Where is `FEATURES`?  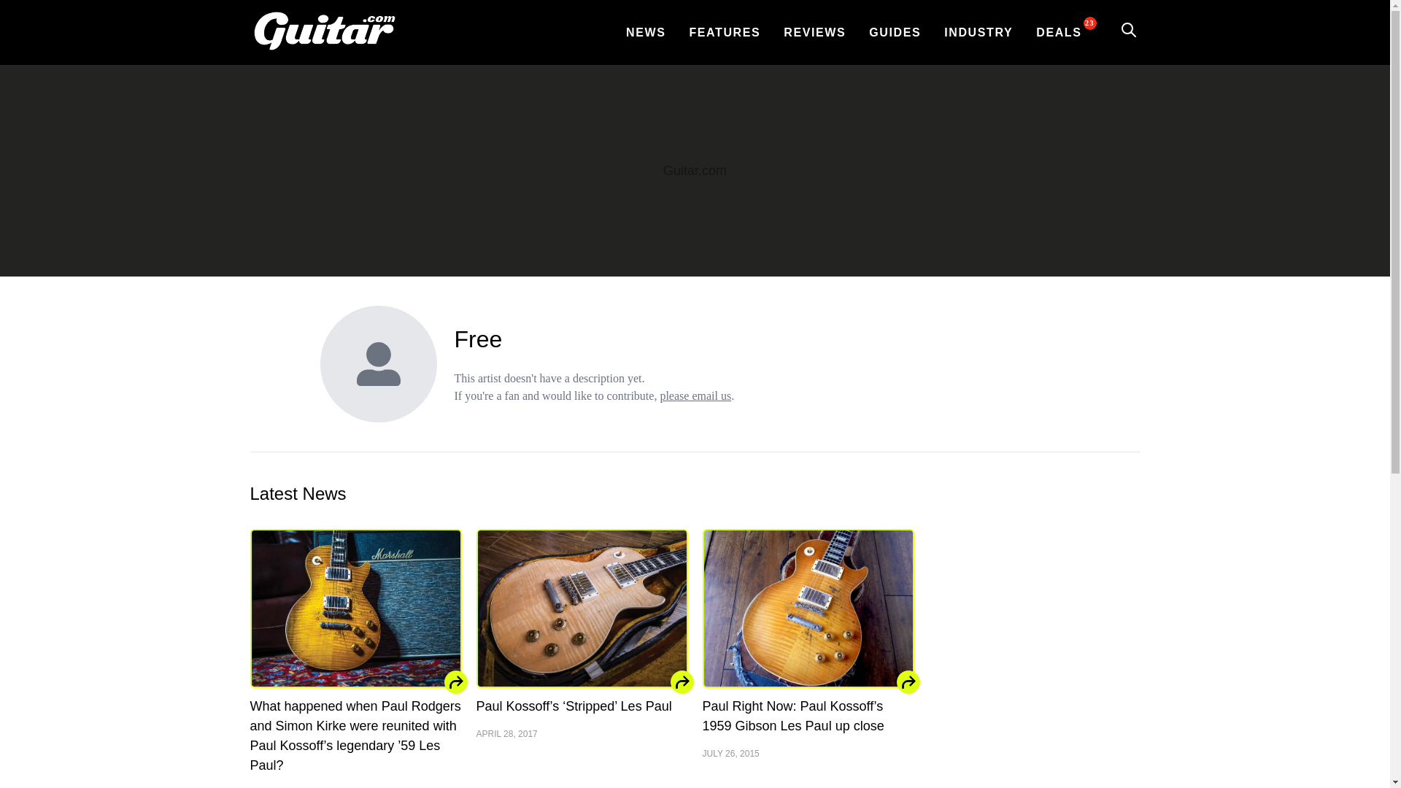
FEATURES is located at coordinates (725, 32).